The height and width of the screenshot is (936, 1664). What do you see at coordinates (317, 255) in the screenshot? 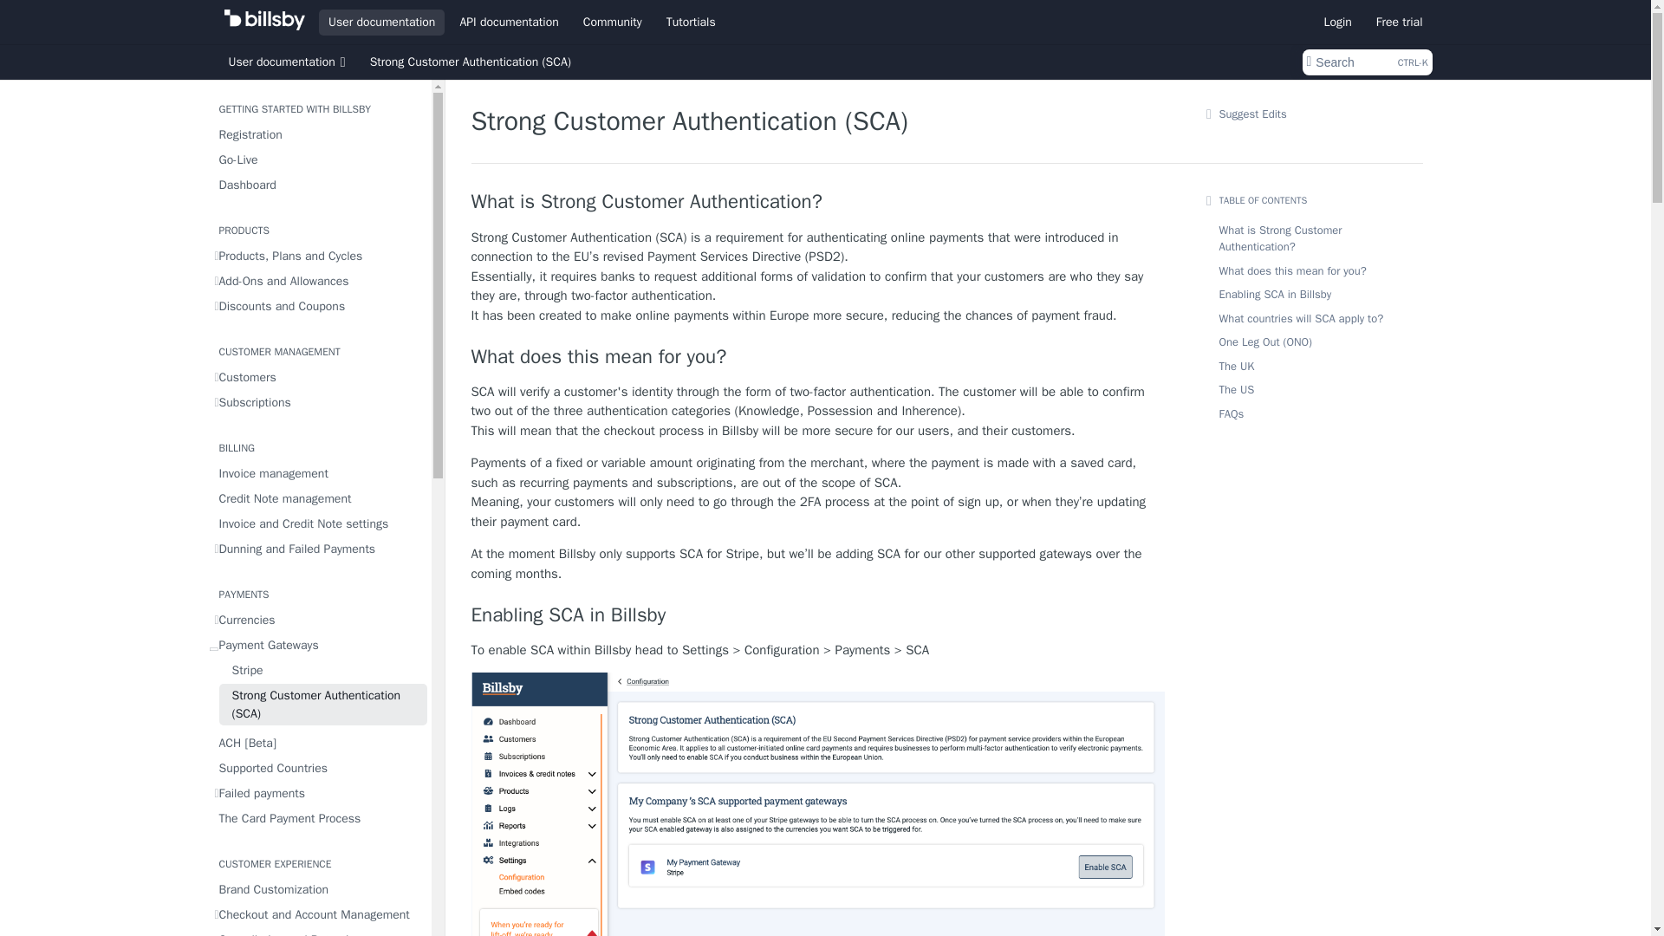
I see `Products, Plans and Cycles` at bounding box center [317, 255].